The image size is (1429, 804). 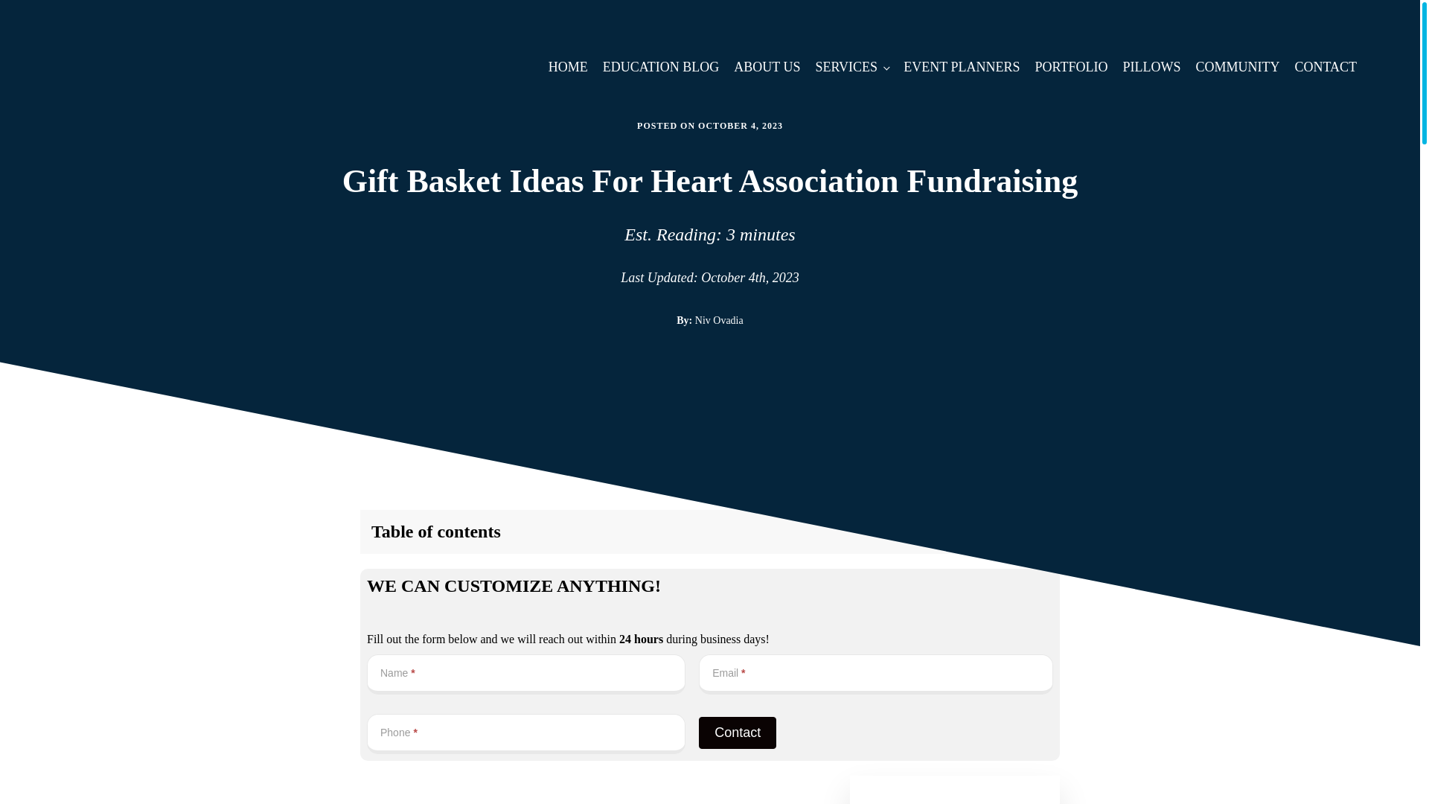 What do you see at coordinates (1070, 67) in the screenshot?
I see `PORTFOLIO` at bounding box center [1070, 67].